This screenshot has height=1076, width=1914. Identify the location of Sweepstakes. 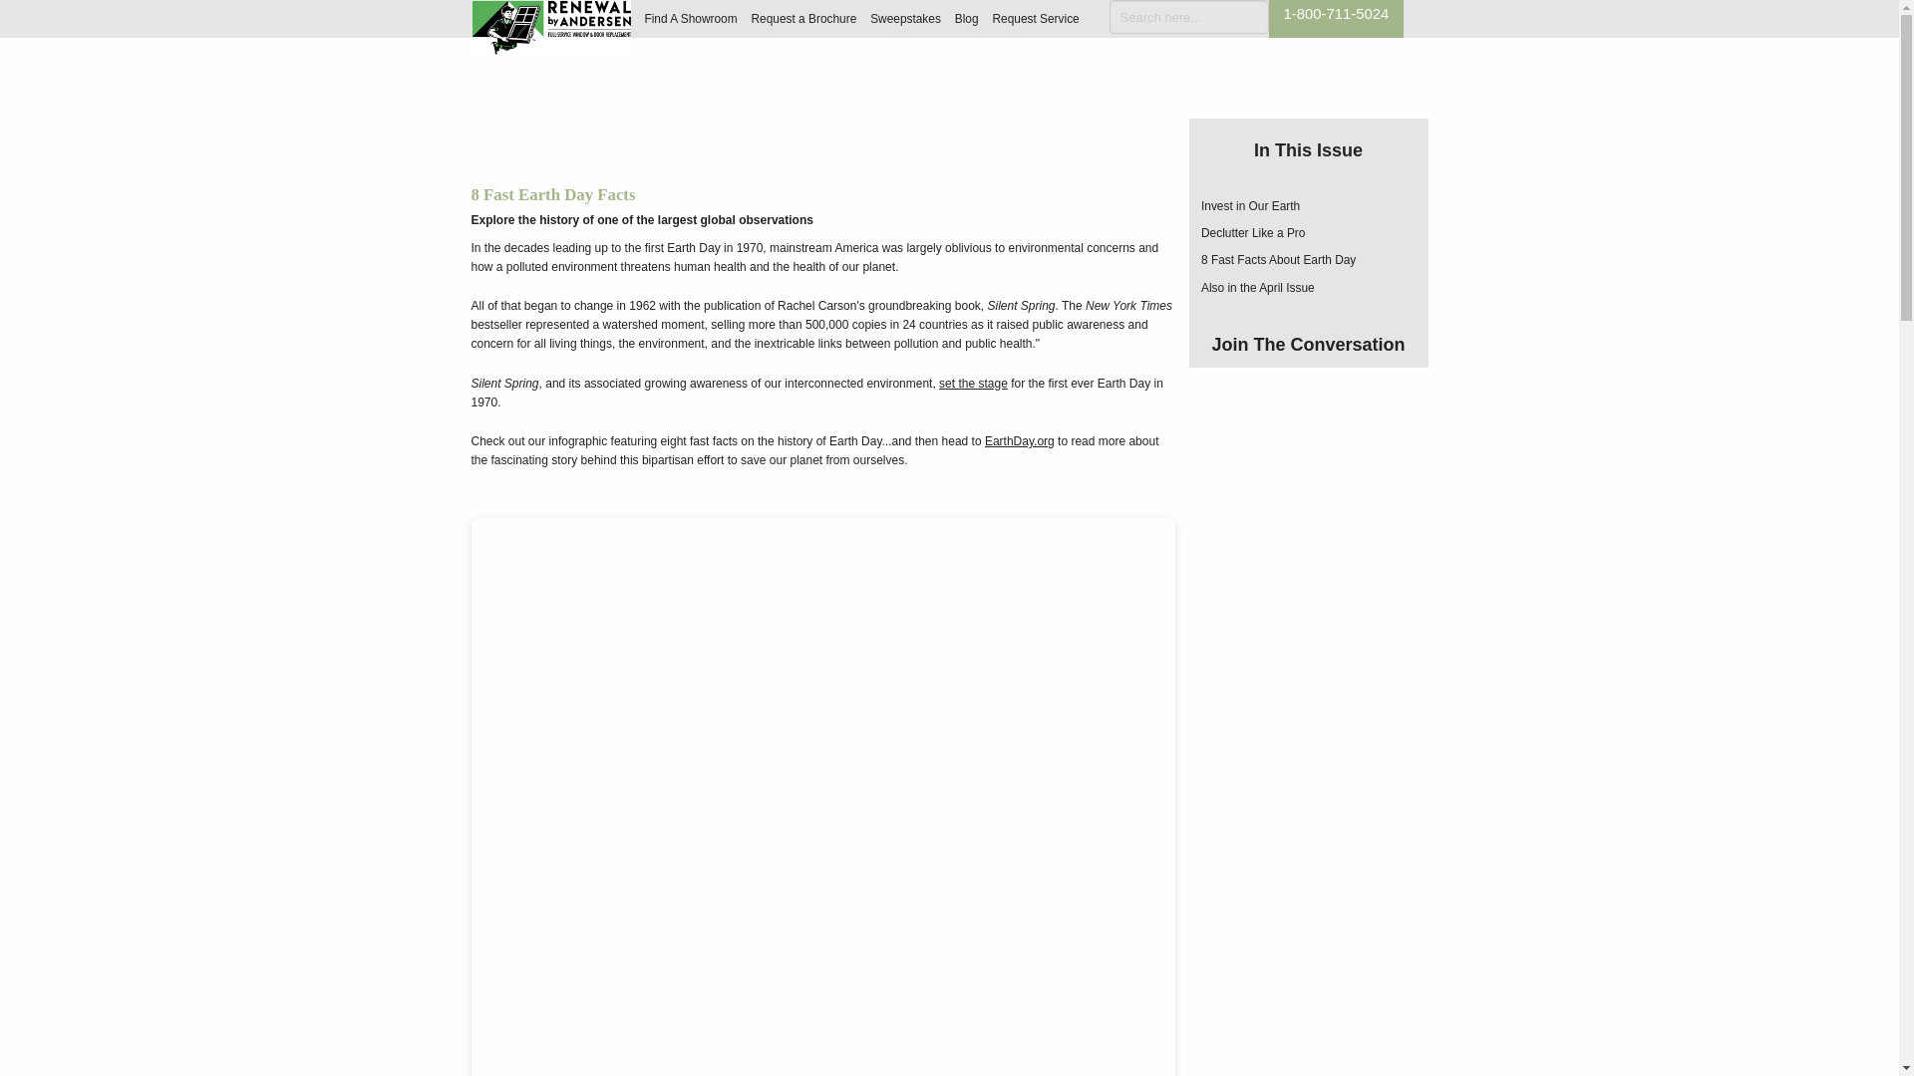
(905, 18).